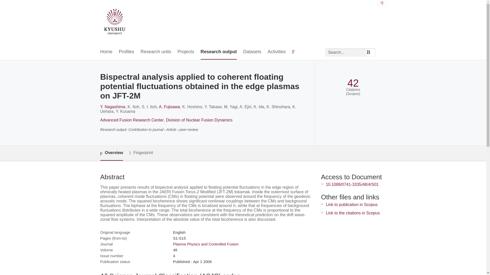 This screenshot has height=275, width=490. What do you see at coordinates (141, 153) in the screenshot?
I see `Fingerprint` at bounding box center [141, 153].